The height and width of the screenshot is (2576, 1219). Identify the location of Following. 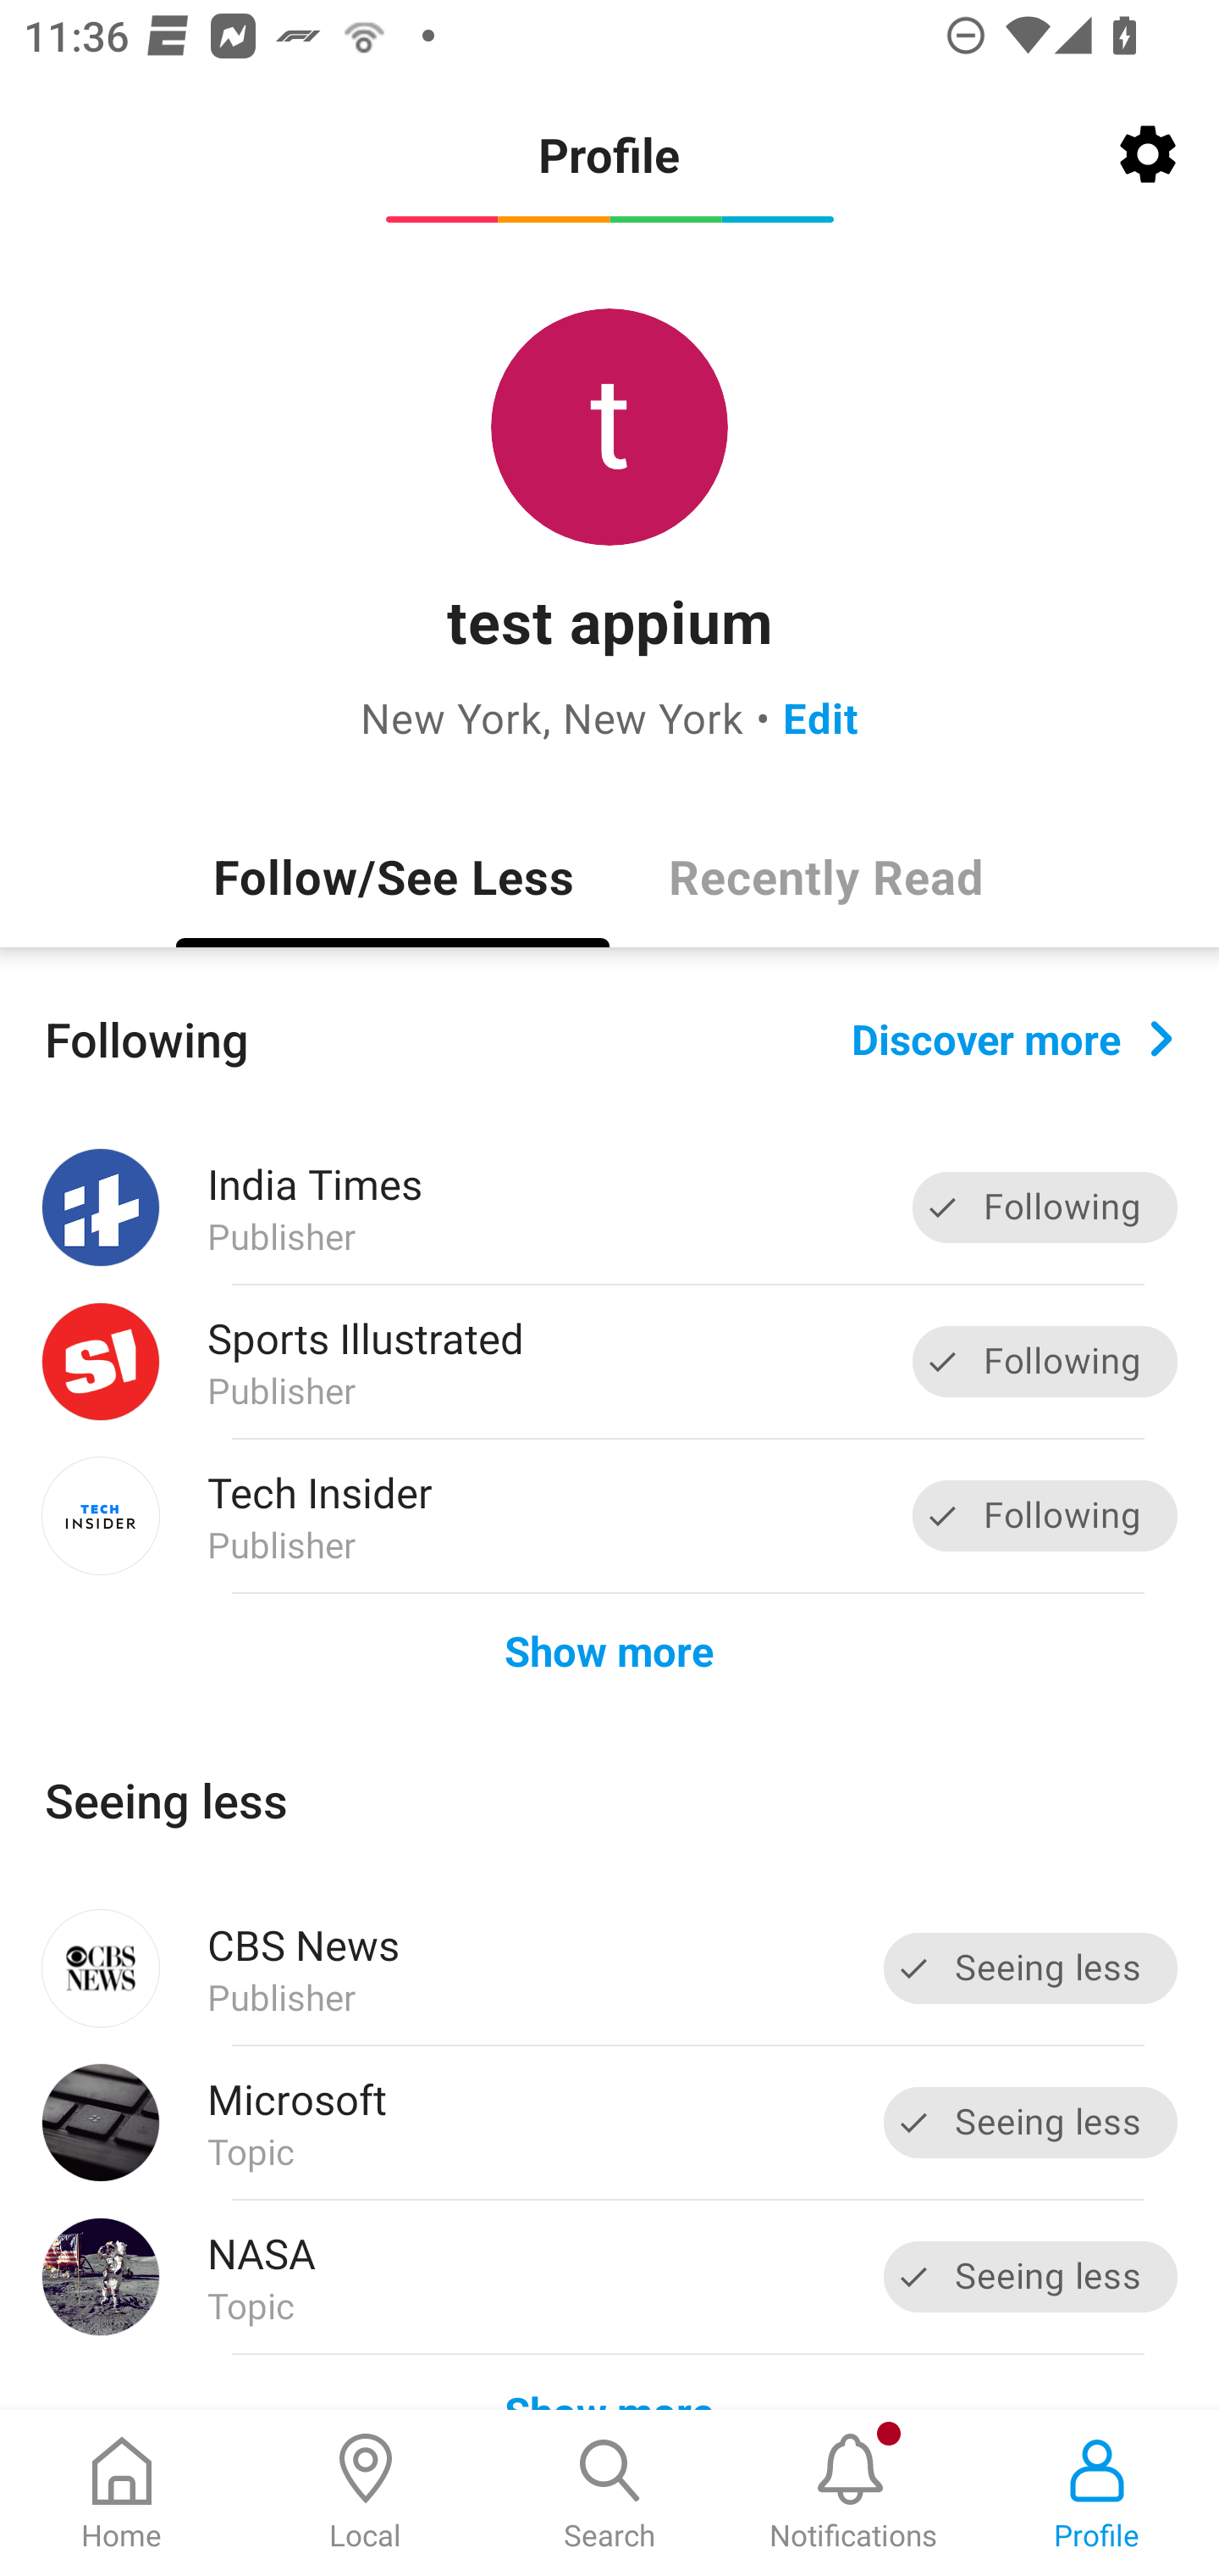
(1045, 1361).